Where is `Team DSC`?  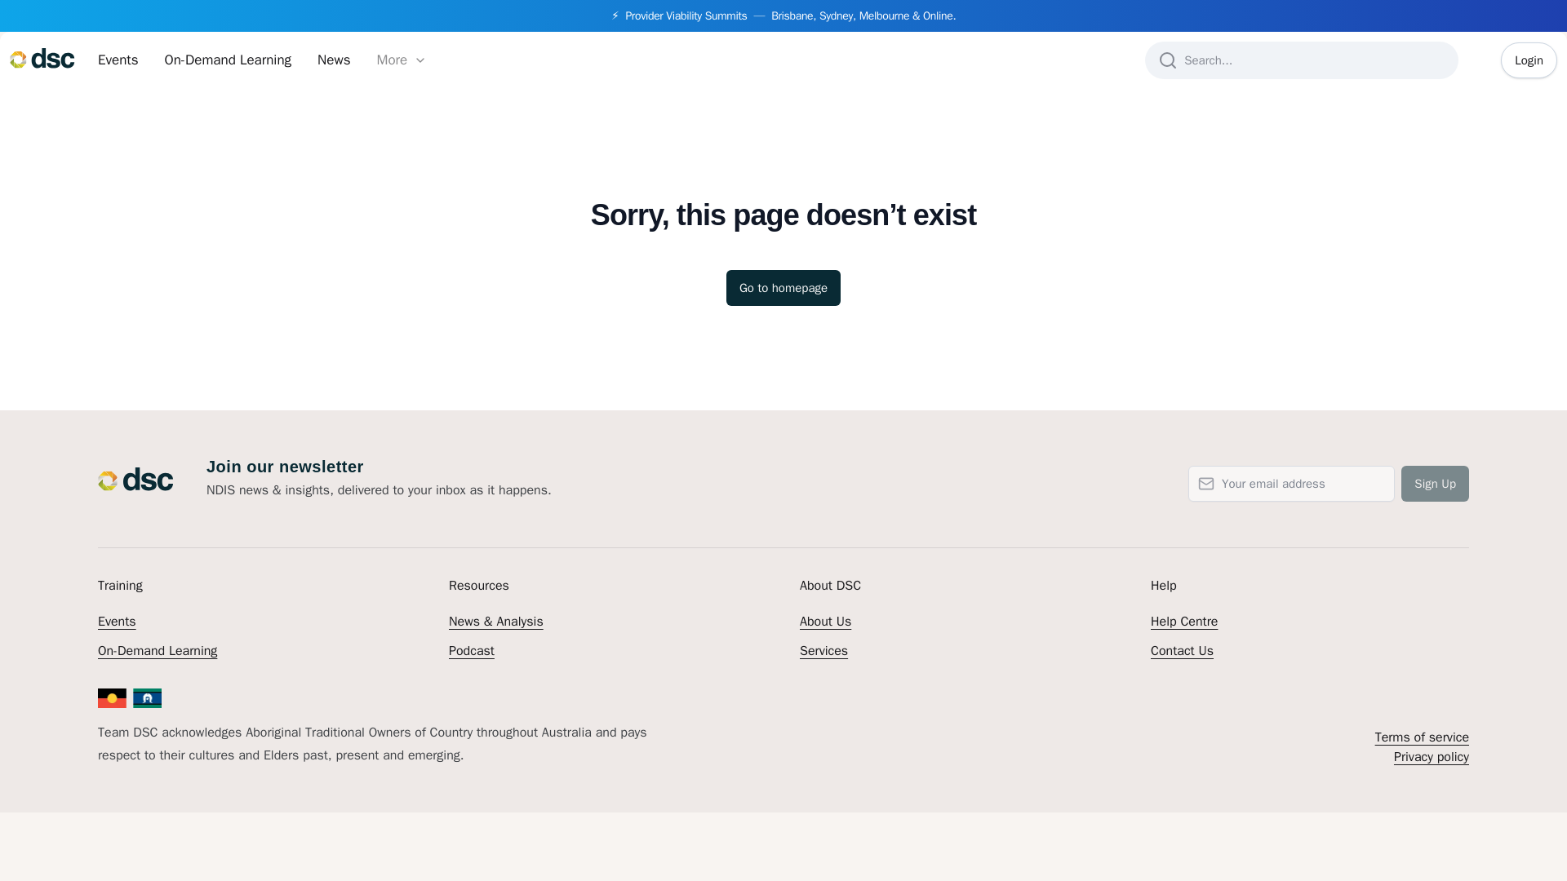 Team DSC is located at coordinates (135, 478).